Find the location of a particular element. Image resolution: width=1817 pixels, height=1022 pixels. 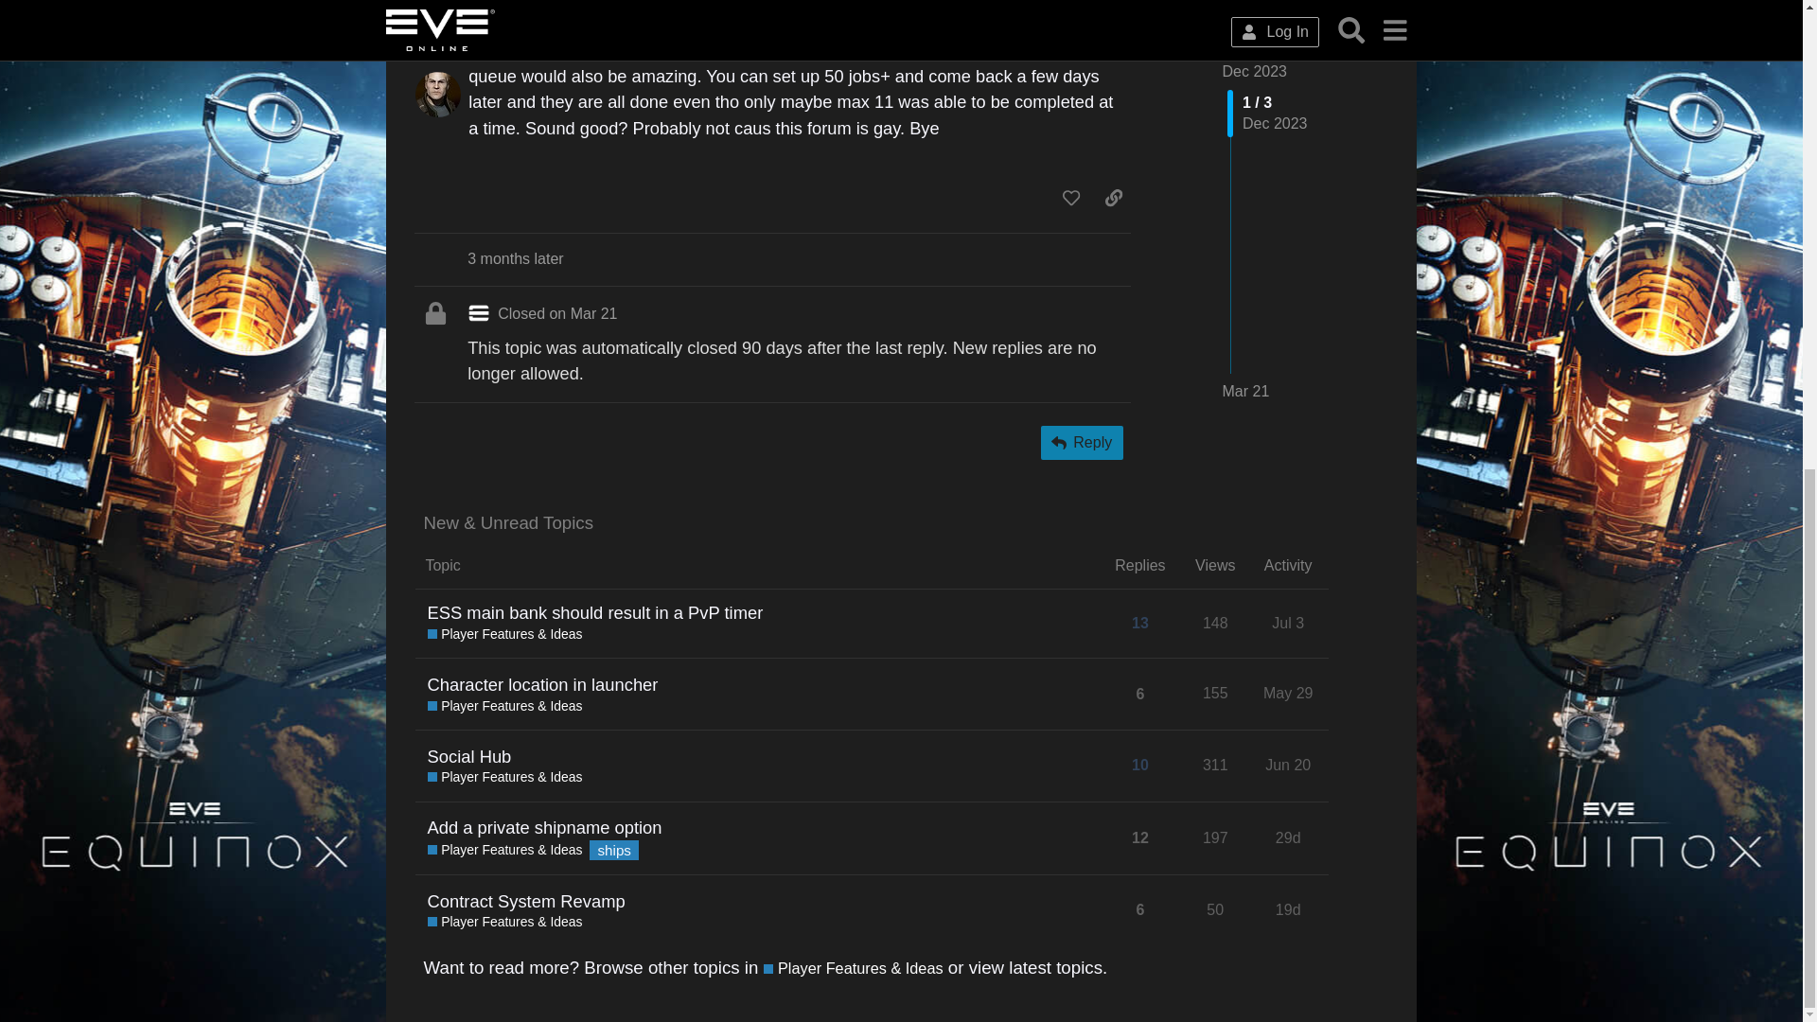

Jul 3 is located at coordinates (1287, 623).